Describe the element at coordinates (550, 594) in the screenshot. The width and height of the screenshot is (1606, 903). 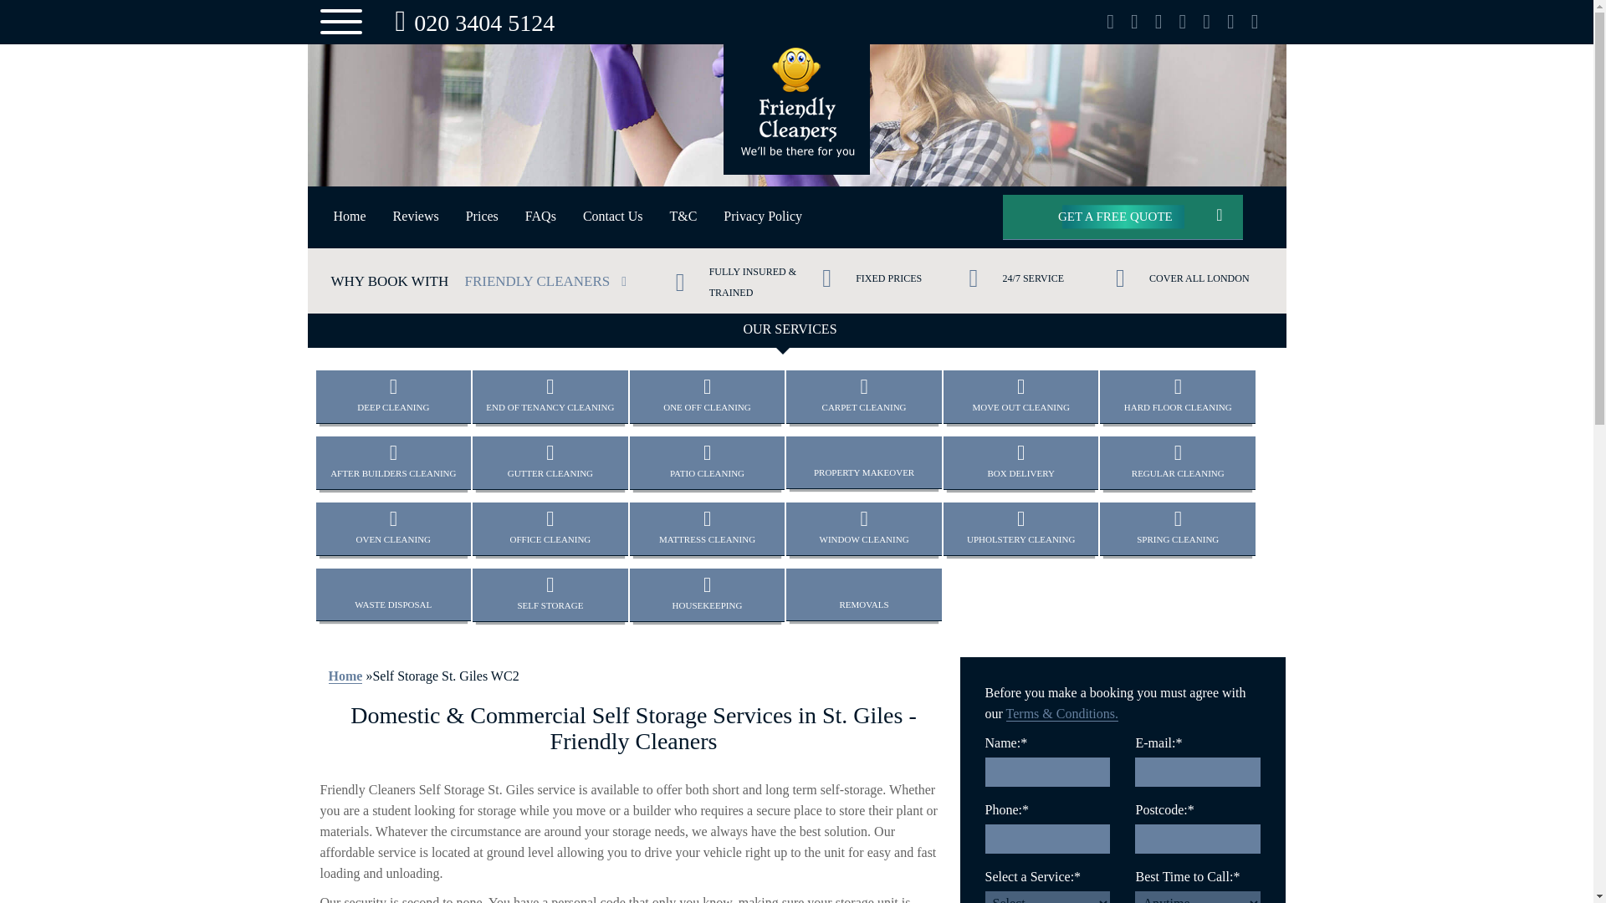
I see `SELF STORAGE` at that location.